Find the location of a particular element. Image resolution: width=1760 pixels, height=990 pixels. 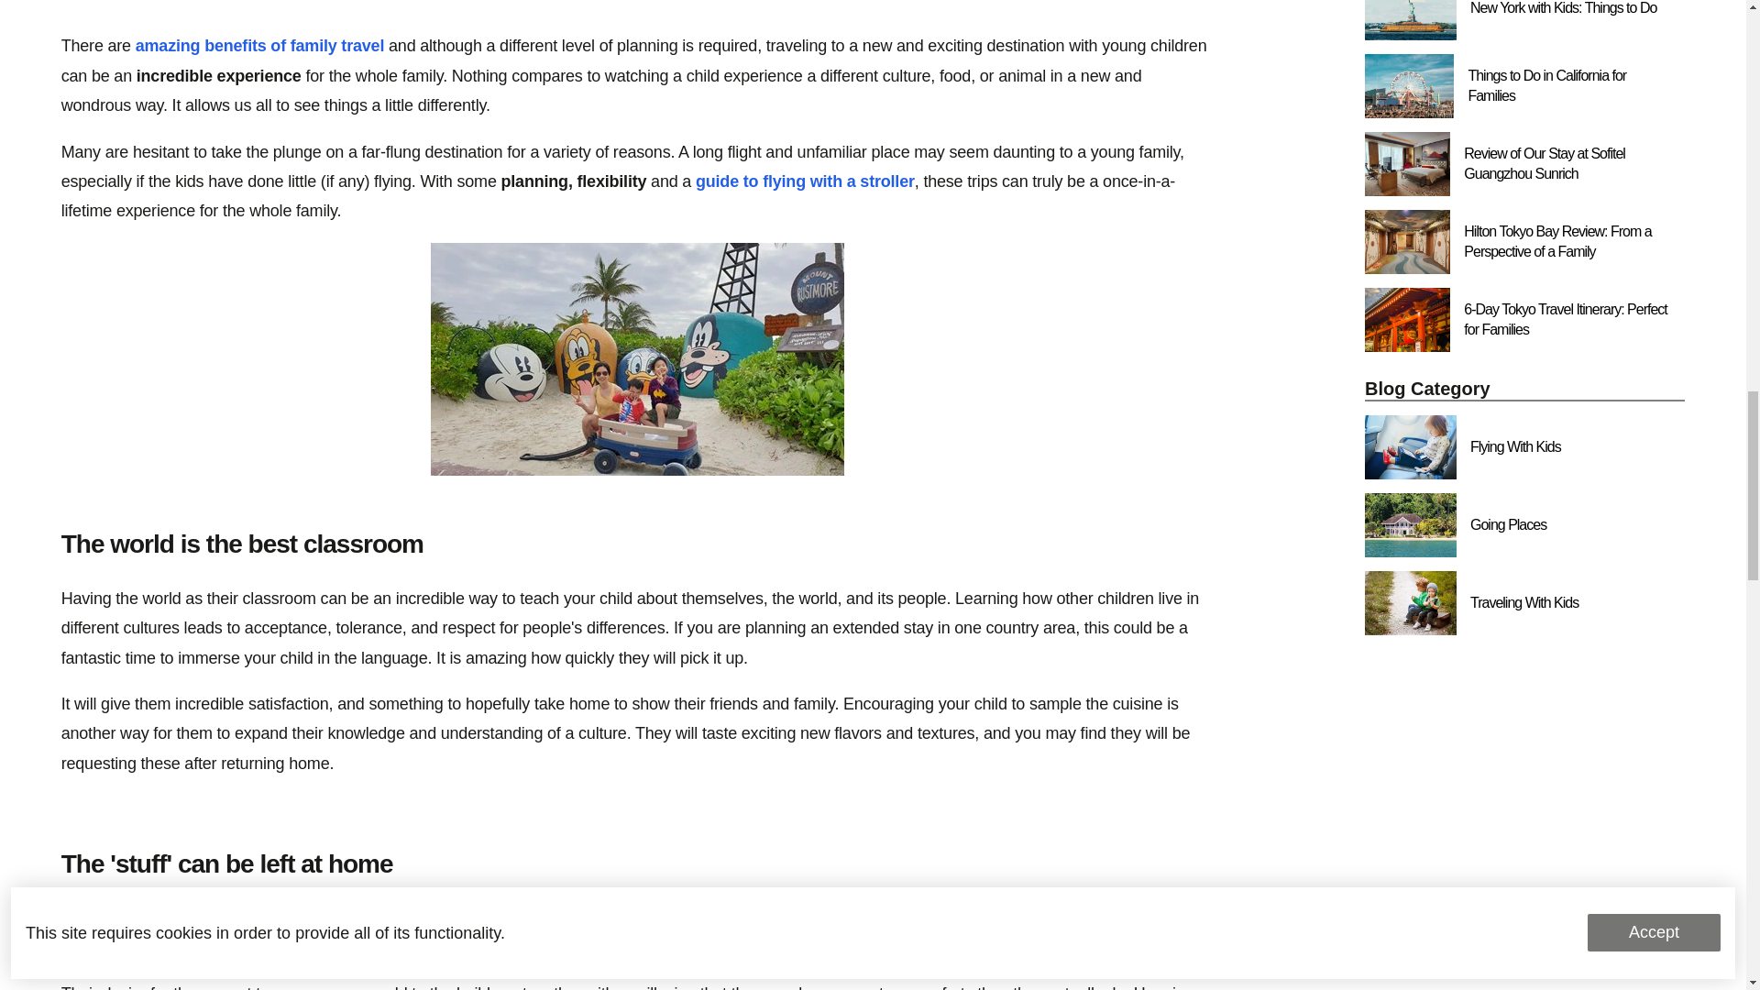

9 amazing benefits of family travel is located at coordinates (258, 46).